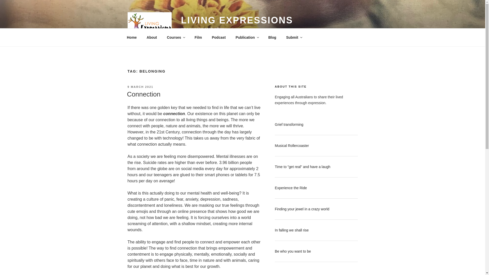 The width and height of the screenshot is (489, 275). I want to click on Publication, so click(247, 37).